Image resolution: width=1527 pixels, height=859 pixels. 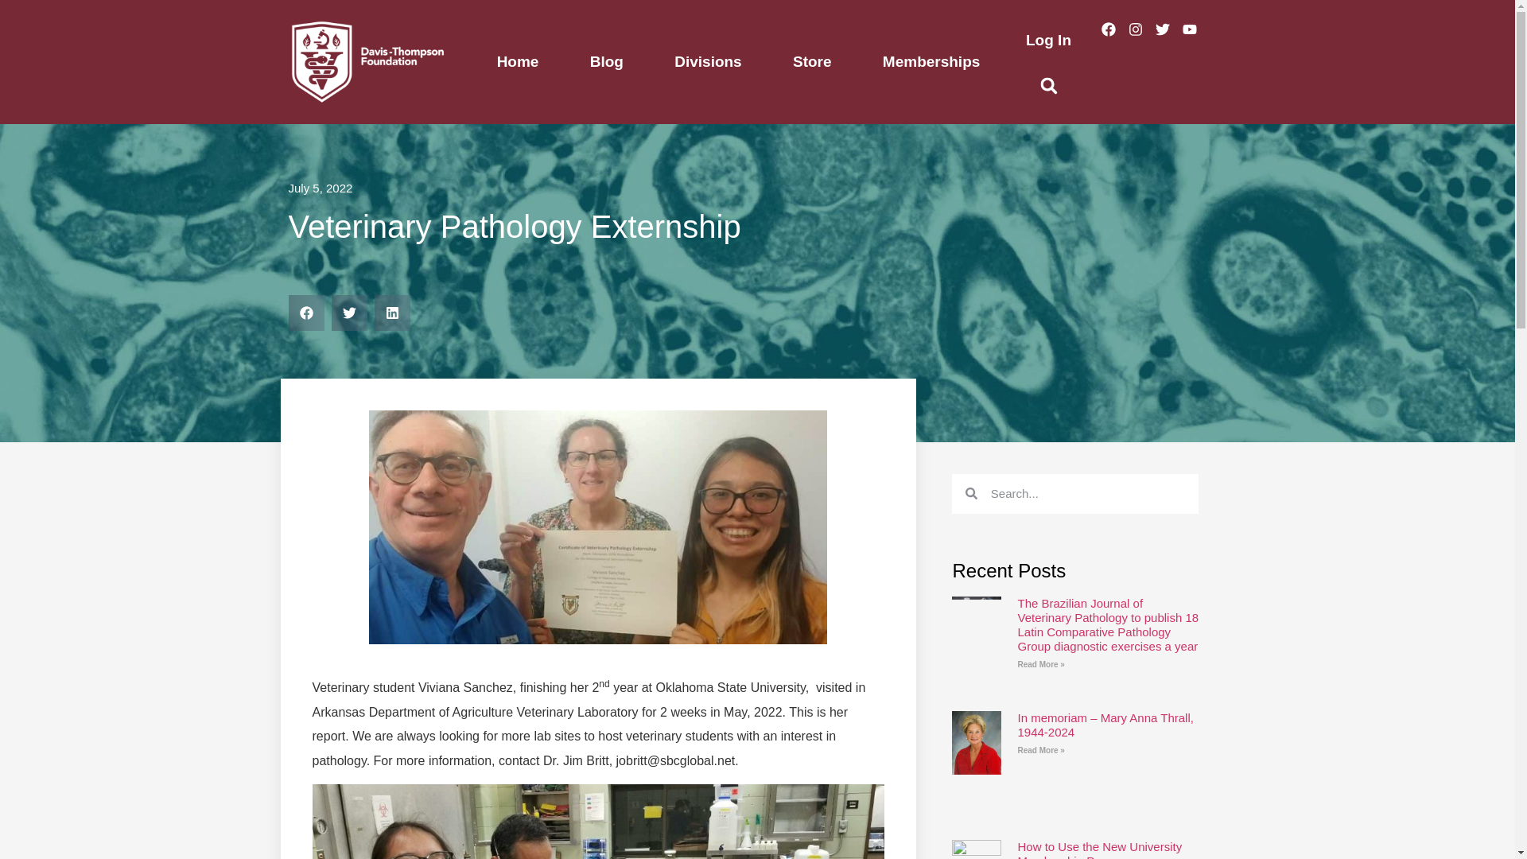 I want to click on Blog, so click(x=608, y=62).